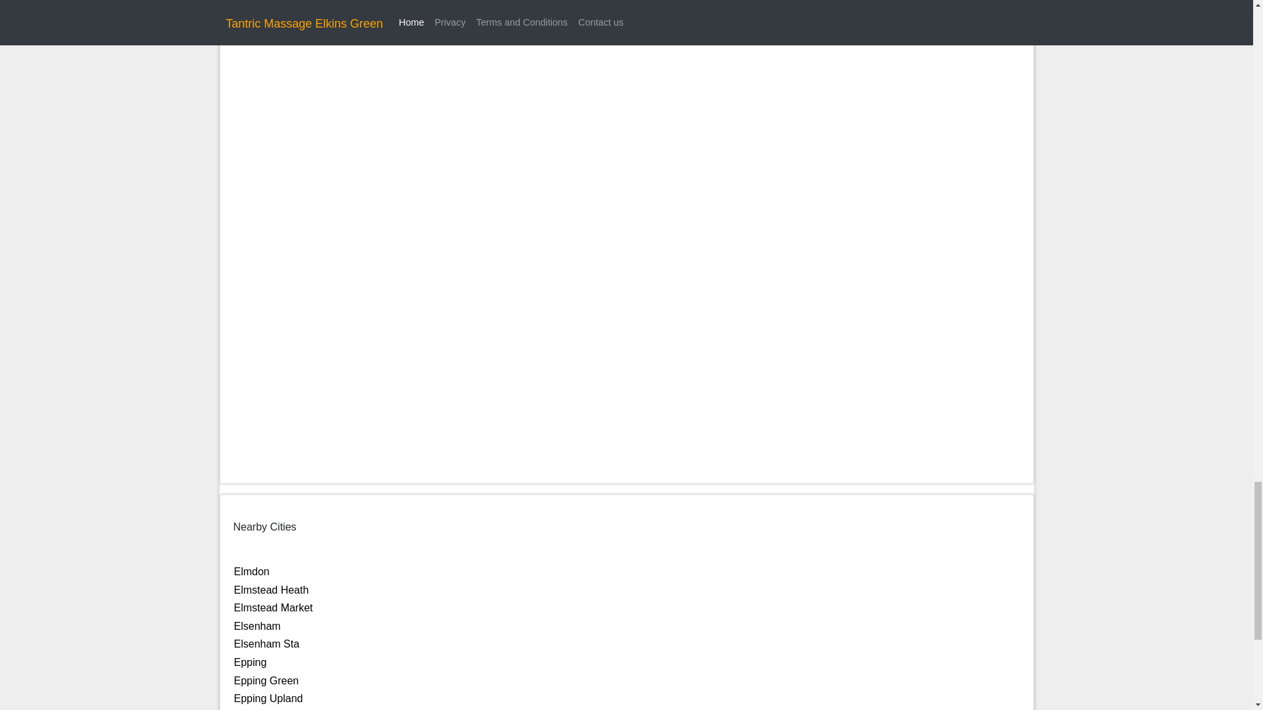  Describe the element at coordinates (274, 607) in the screenshot. I see `Elmstead Market` at that location.